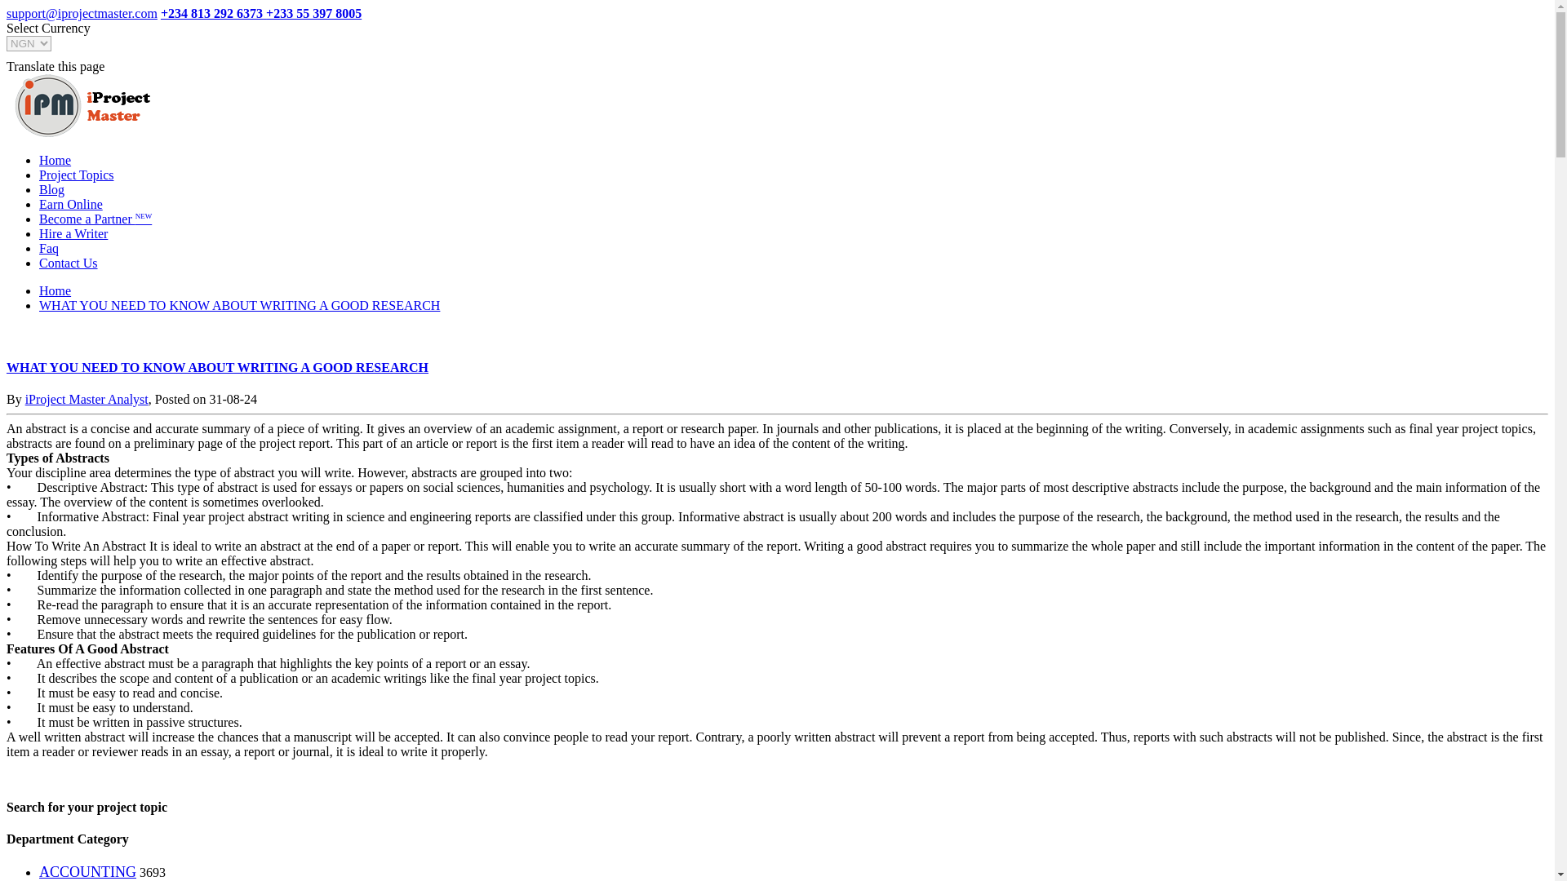  I want to click on Home, so click(55, 160).